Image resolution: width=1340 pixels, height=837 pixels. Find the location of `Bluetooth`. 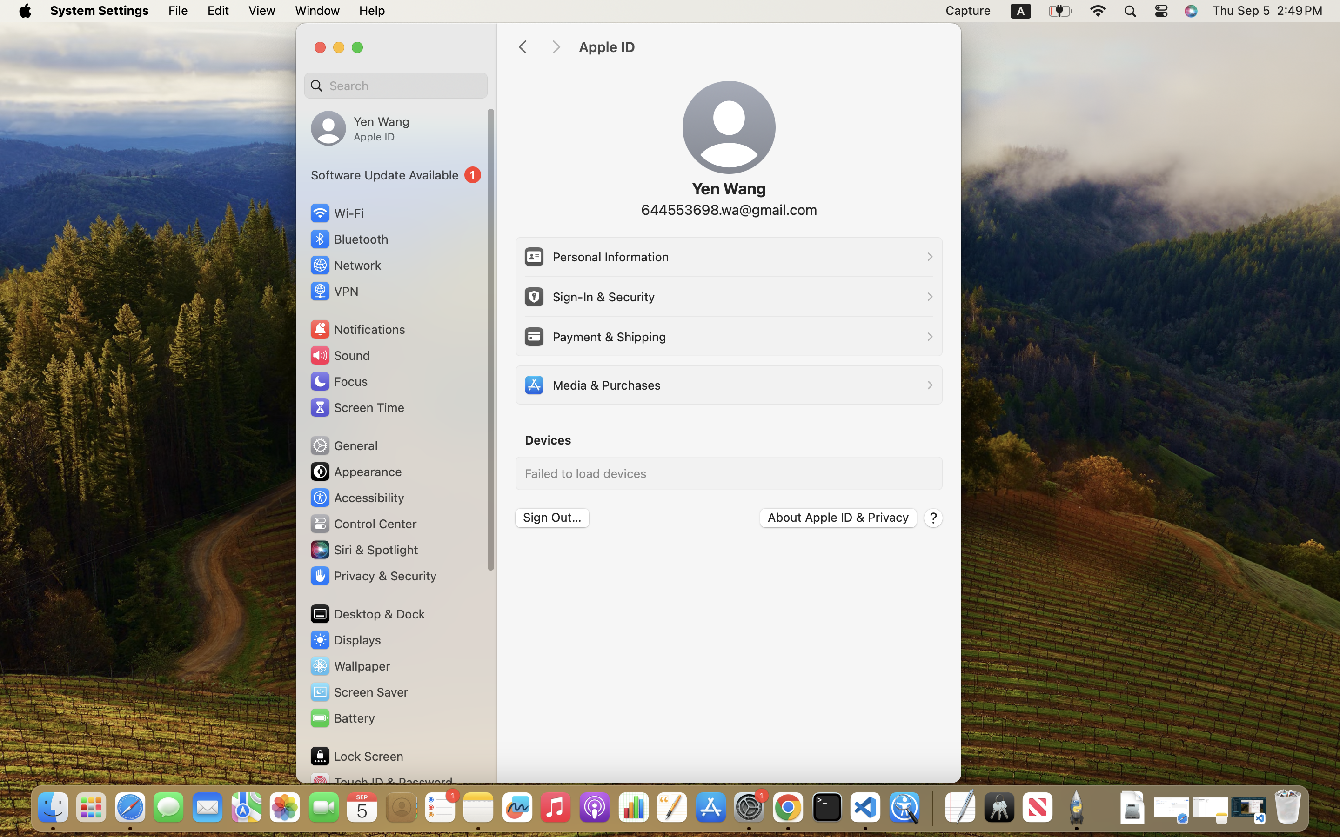

Bluetooth is located at coordinates (349, 239).